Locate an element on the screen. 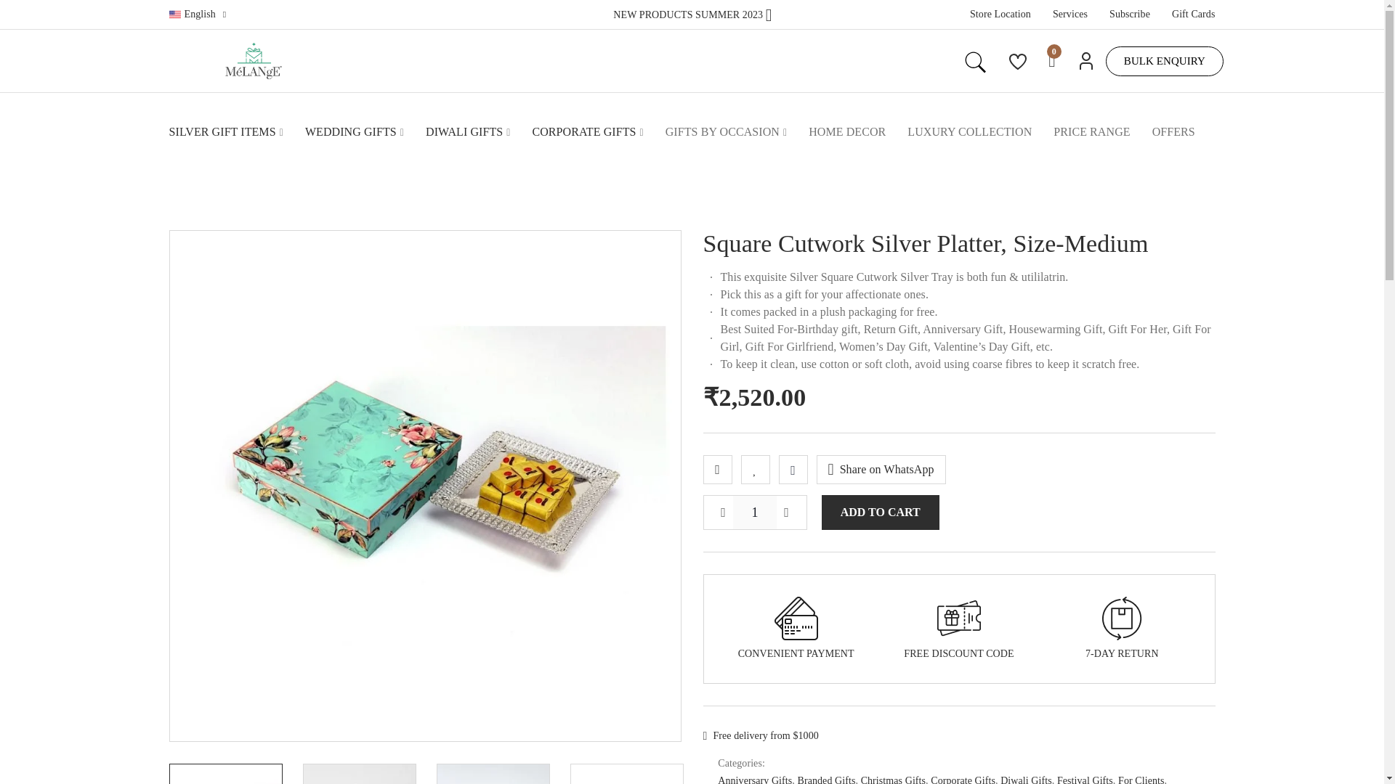 The width and height of the screenshot is (1395, 784). TR1029-2.jpg is located at coordinates (626, 774).